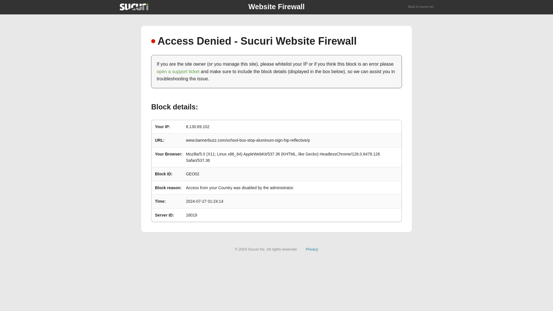 The image size is (553, 311). I want to click on open a support ticket, so click(178, 71).